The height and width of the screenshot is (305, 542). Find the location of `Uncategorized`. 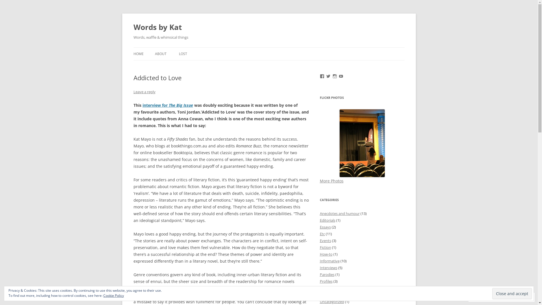

Uncategorized is located at coordinates (332, 302).